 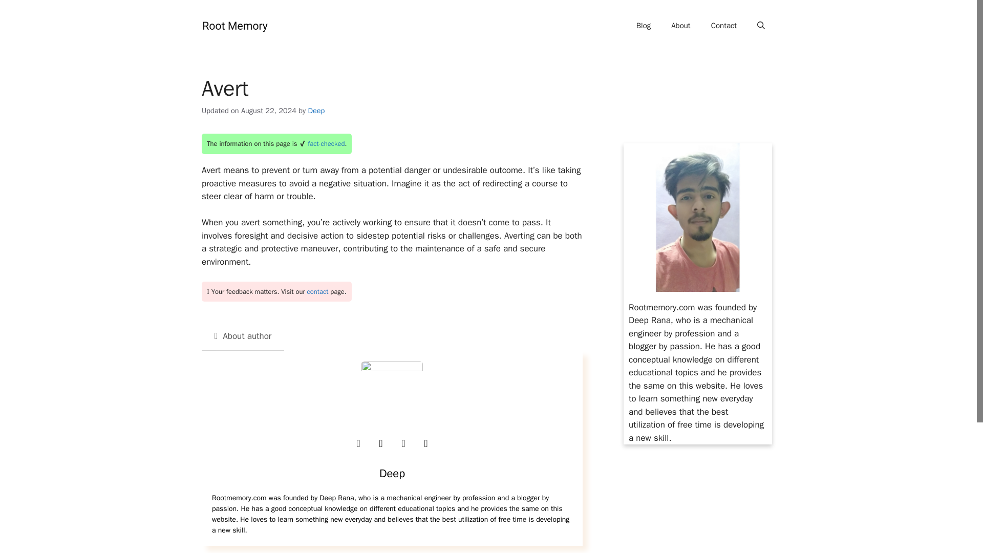 I want to click on fact-checked, so click(x=326, y=143).